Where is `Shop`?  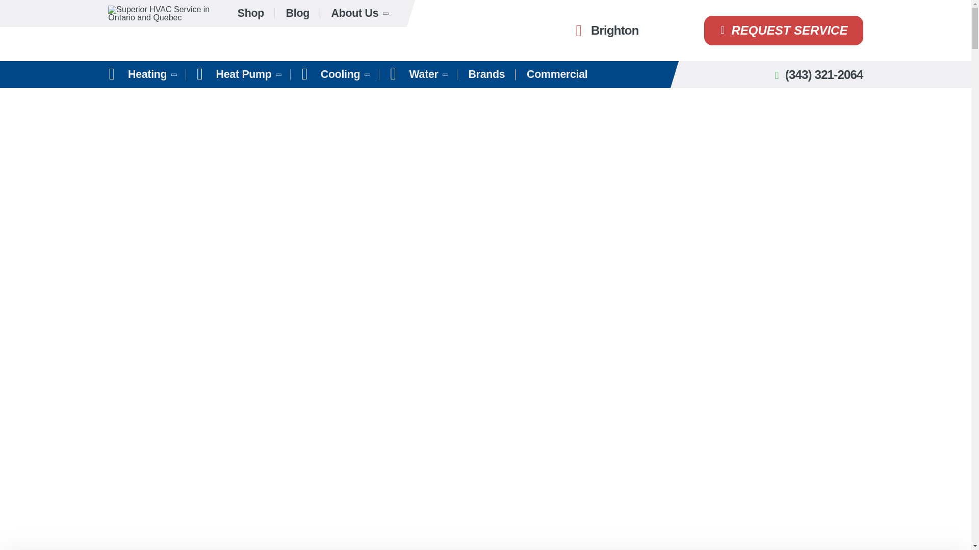
Shop is located at coordinates (251, 13).